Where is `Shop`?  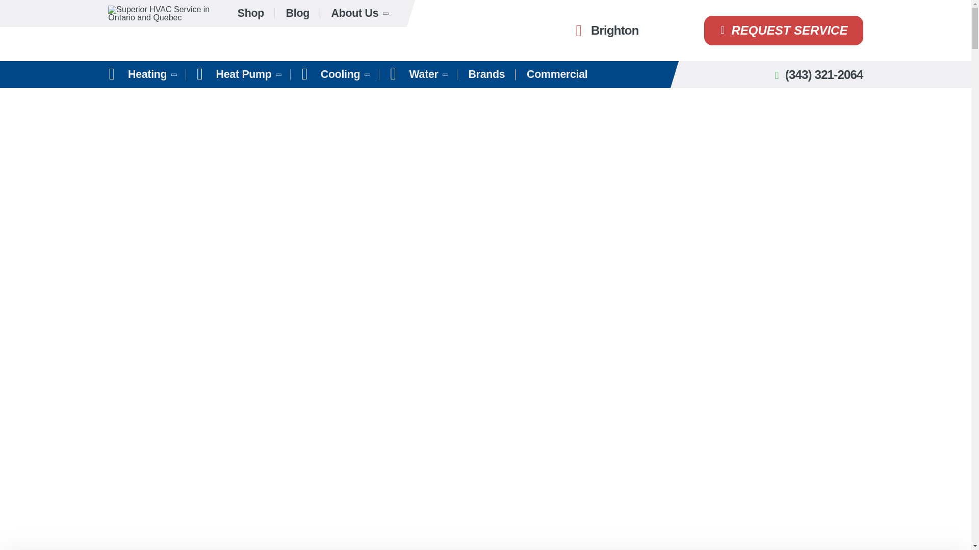
Shop is located at coordinates (251, 13).